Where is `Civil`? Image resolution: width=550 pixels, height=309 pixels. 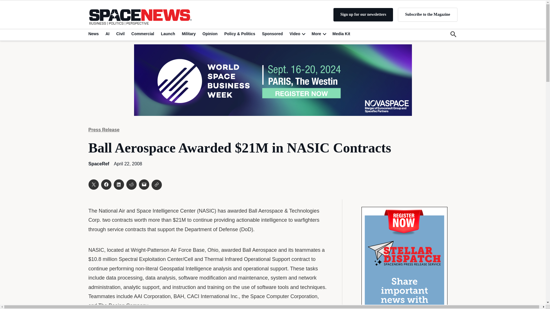
Civil is located at coordinates (120, 33).